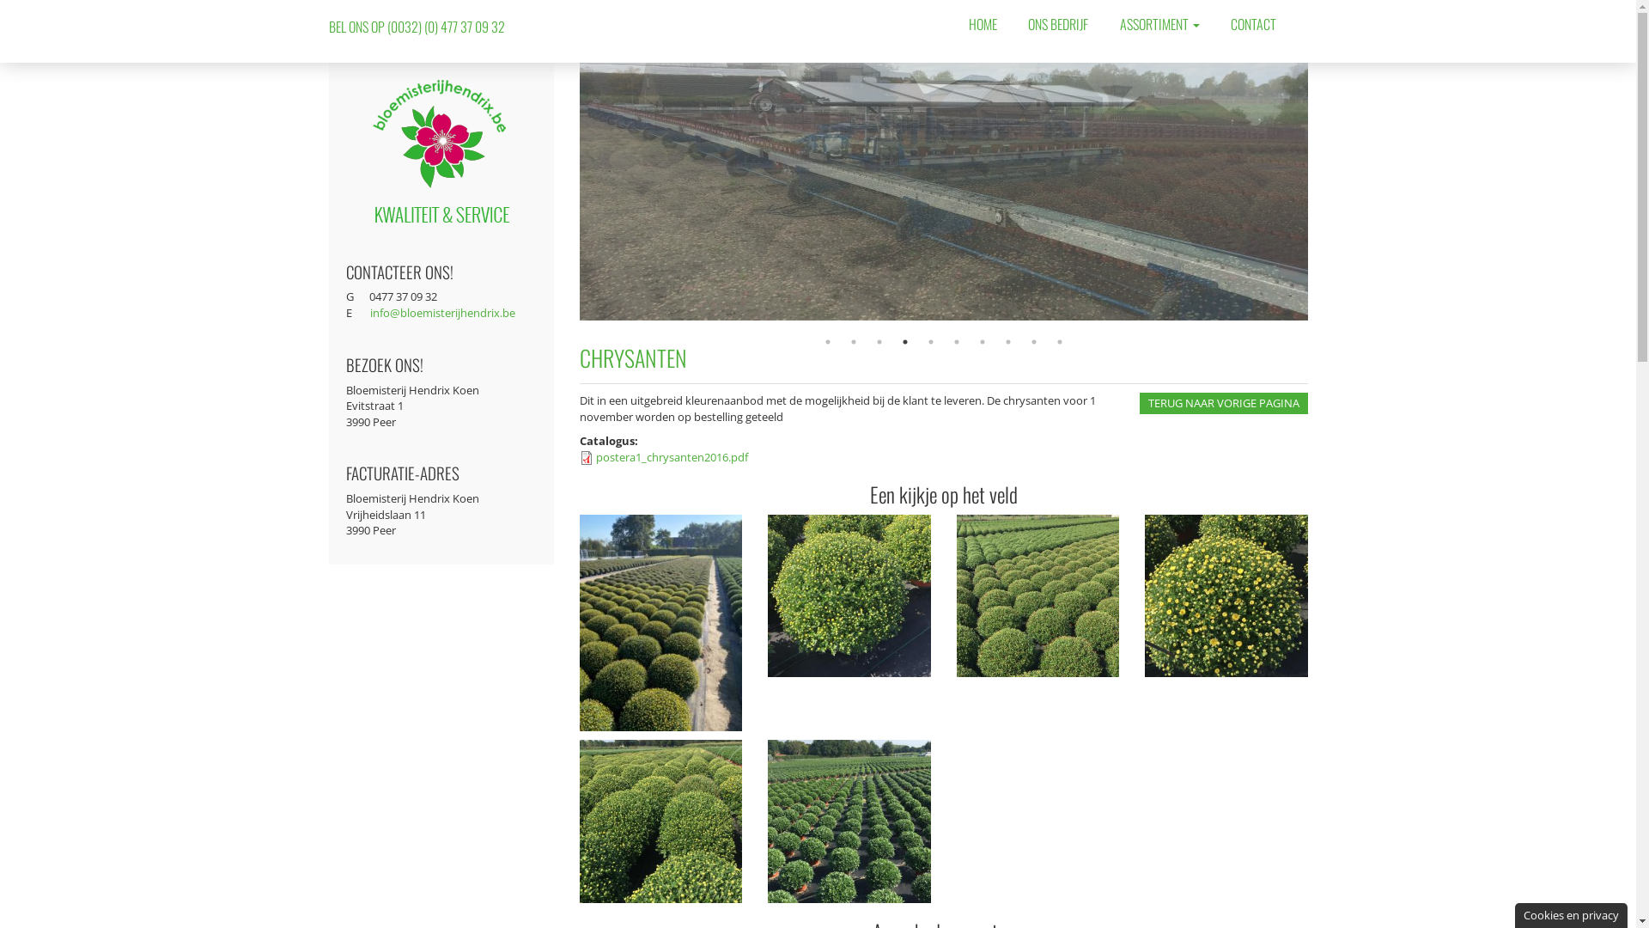  Describe the element at coordinates (587, 458) in the screenshot. I see `application/pdf` at that location.